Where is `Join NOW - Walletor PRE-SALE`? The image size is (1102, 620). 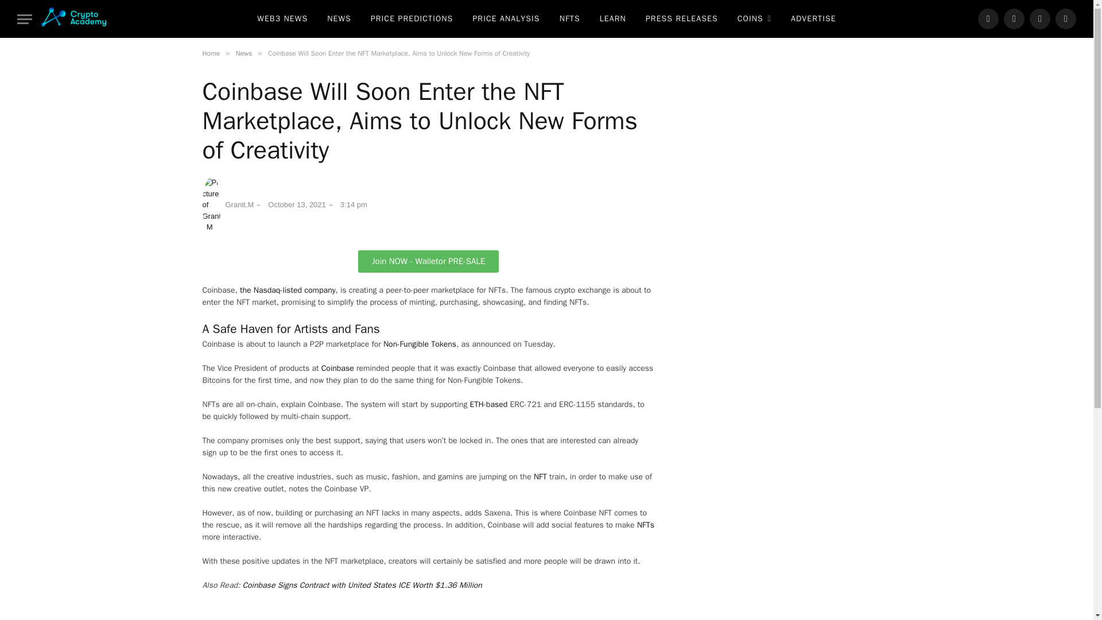
Join NOW - Walletor PRE-SALE is located at coordinates (428, 262).